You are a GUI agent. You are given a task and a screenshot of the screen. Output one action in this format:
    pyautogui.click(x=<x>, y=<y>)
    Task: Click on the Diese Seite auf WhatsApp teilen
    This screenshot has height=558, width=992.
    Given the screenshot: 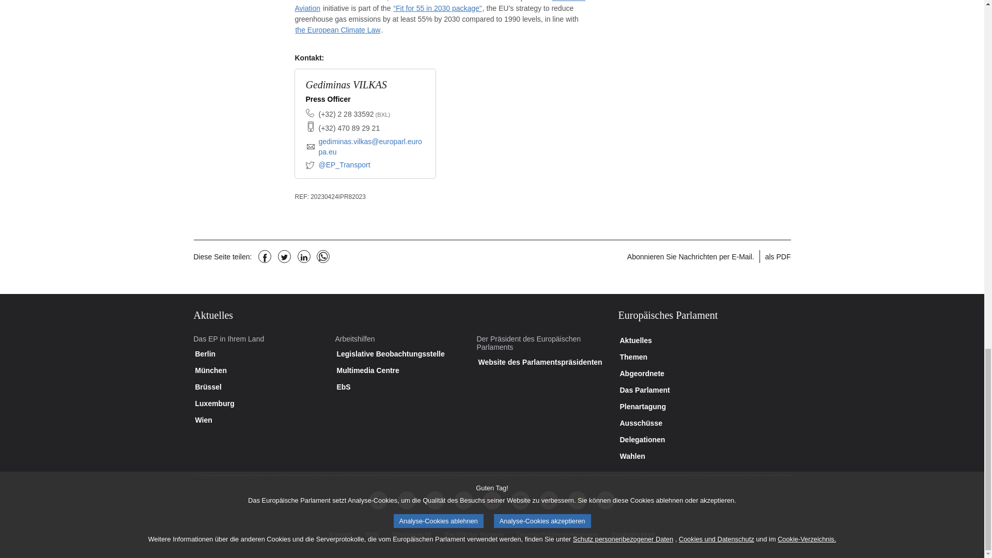 What is the action you would take?
    pyautogui.click(x=322, y=256)
    